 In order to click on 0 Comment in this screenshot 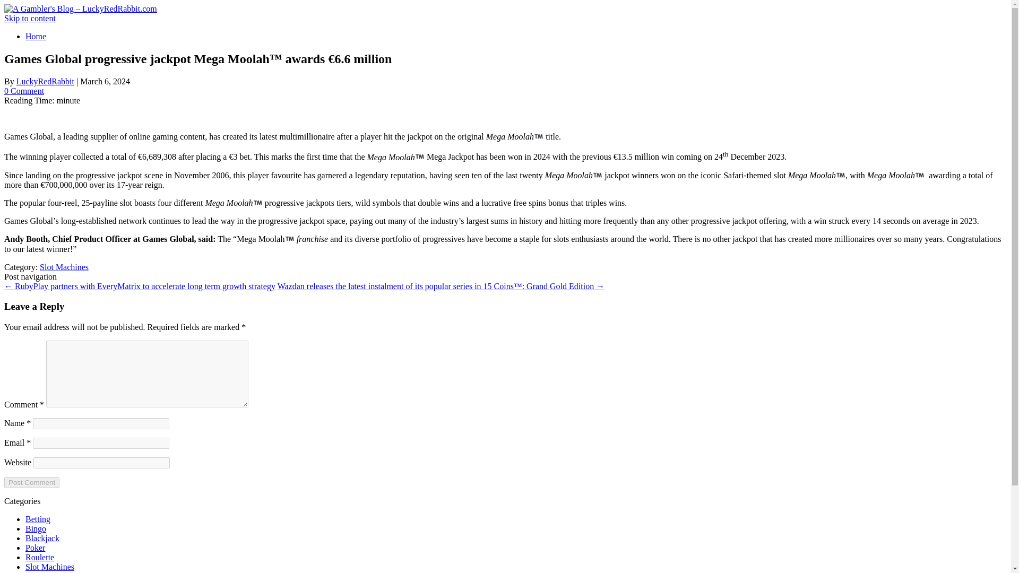, I will do `click(23, 91)`.